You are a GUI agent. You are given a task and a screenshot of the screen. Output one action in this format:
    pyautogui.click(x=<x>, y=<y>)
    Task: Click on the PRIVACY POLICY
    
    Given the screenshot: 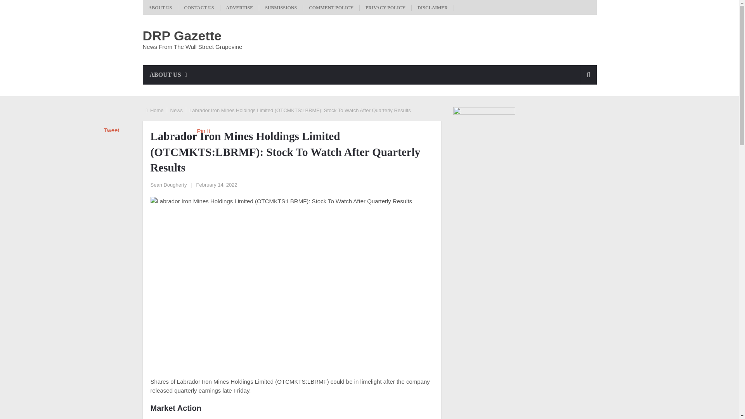 What is the action you would take?
    pyautogui.click(x=386, y=8)
    